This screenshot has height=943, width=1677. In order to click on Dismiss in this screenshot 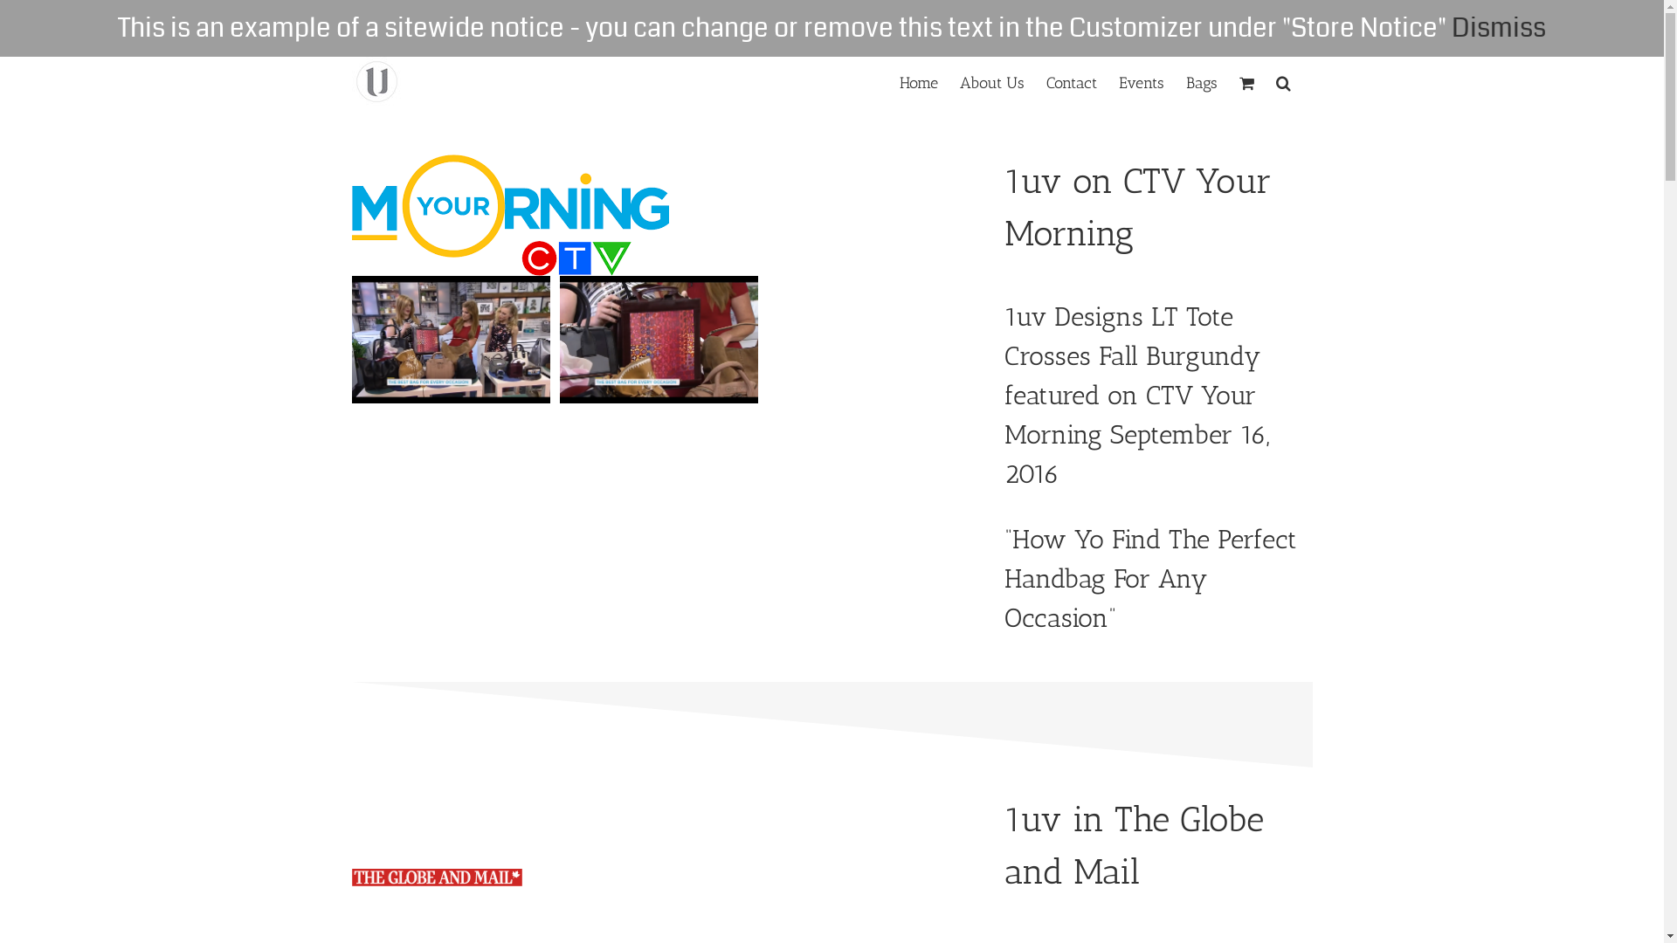, I will do `click(1499, 28)`.